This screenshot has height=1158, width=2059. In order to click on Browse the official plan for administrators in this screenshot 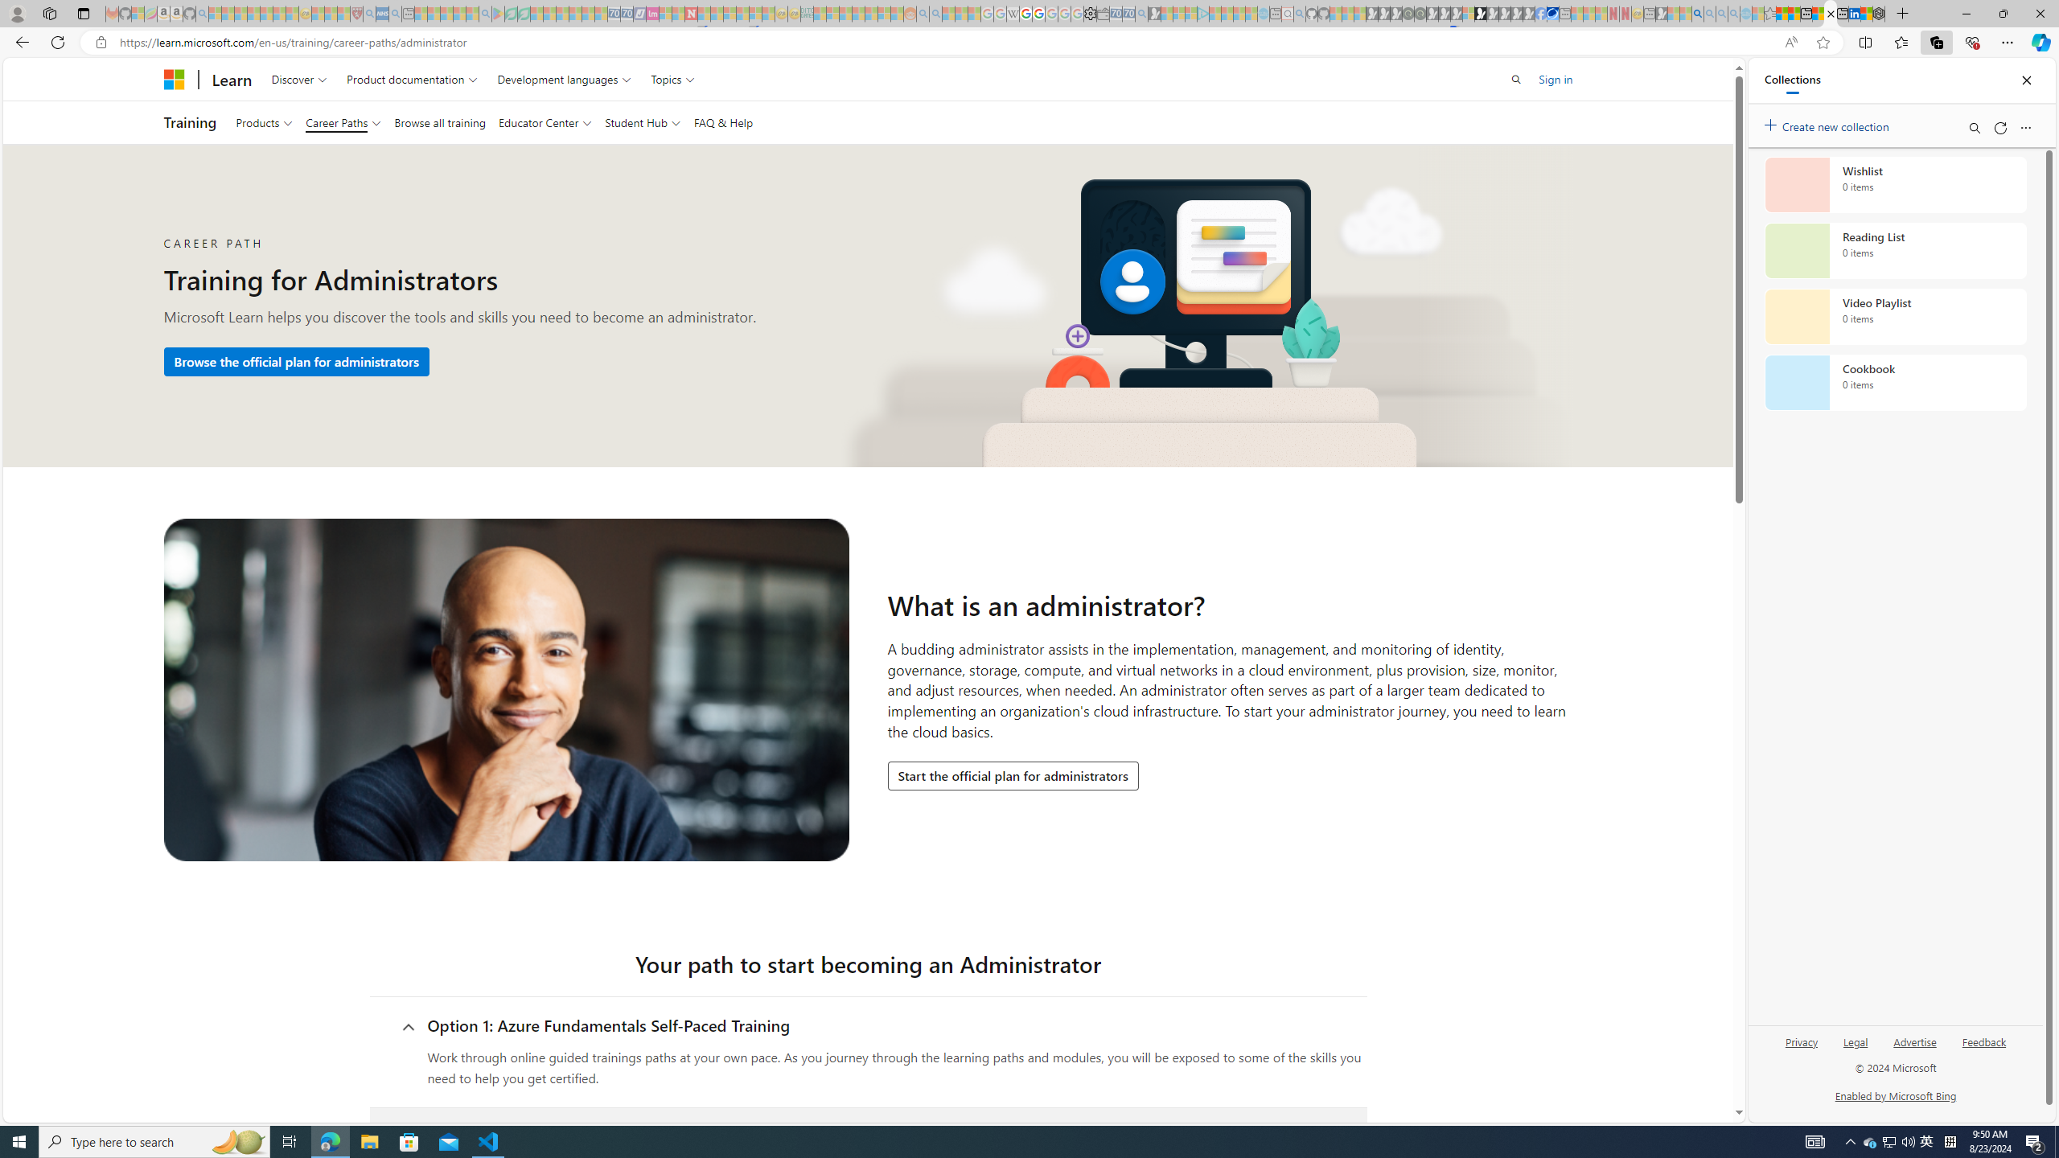, I will do `click(296, 361)`.